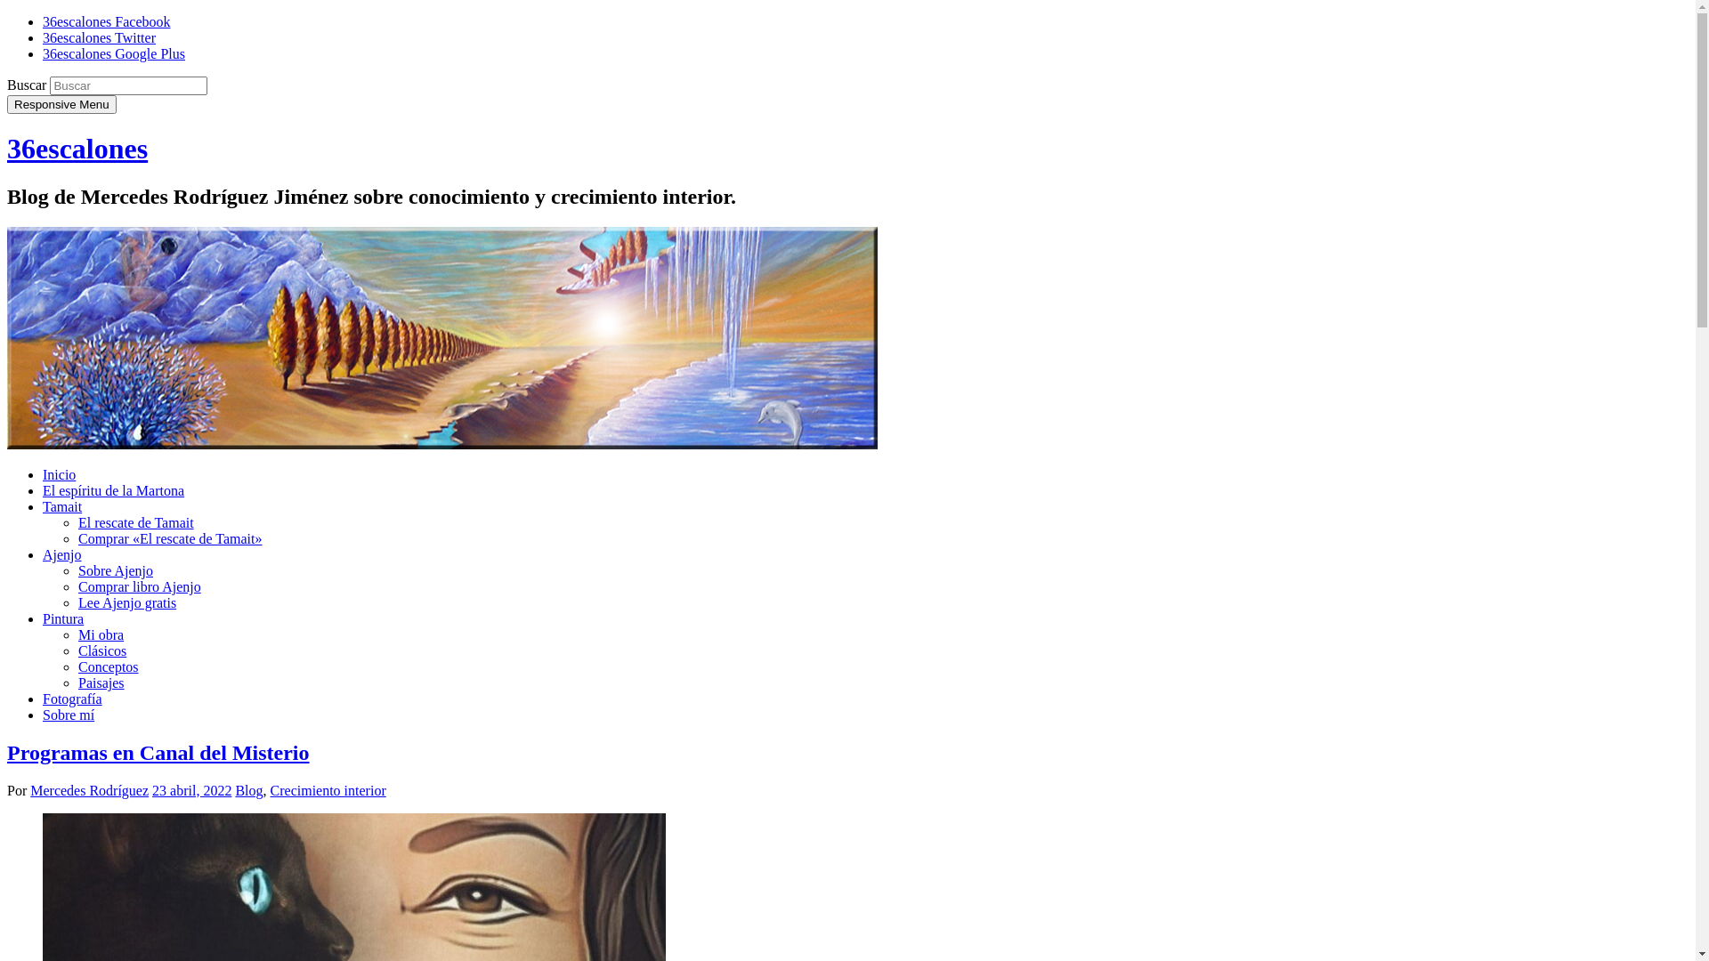  What do you see at coordinates (109, 667) in the screenshot?
I see `Conceptos` at bounding box center [109, 667].